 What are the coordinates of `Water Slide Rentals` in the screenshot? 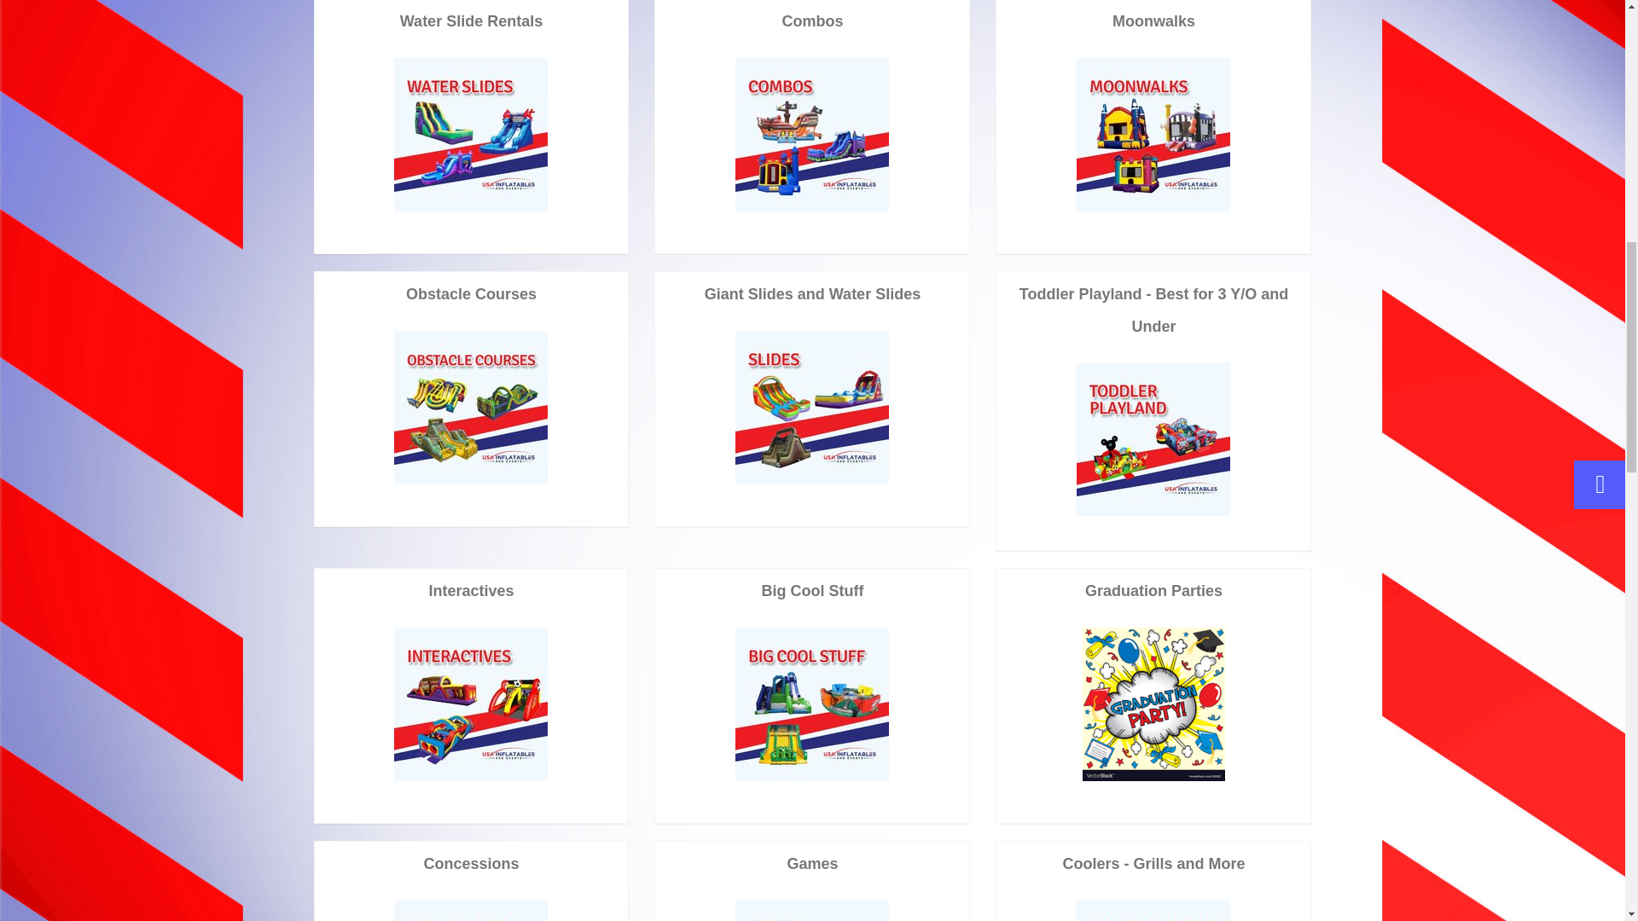 It's located at (471, 135).